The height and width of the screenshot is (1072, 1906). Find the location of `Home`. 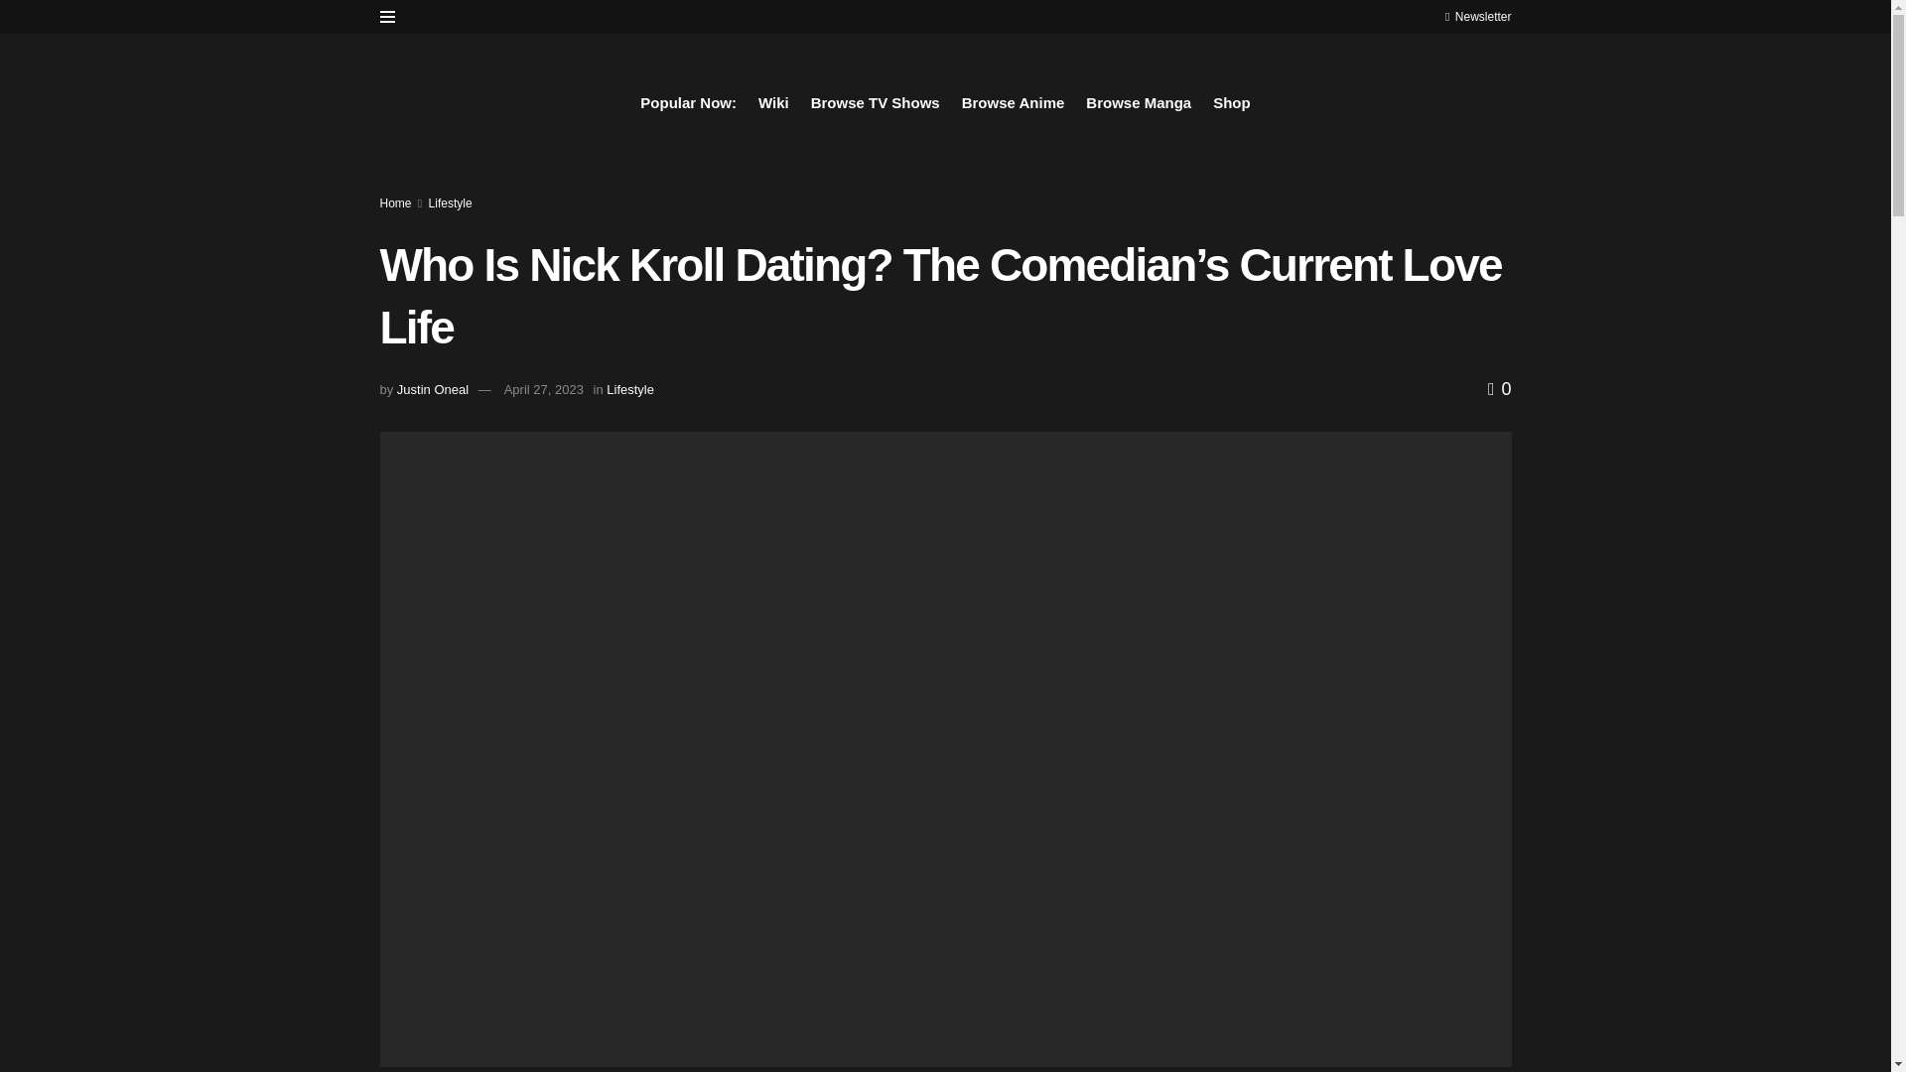

Home is located at coordinates (395, 202).